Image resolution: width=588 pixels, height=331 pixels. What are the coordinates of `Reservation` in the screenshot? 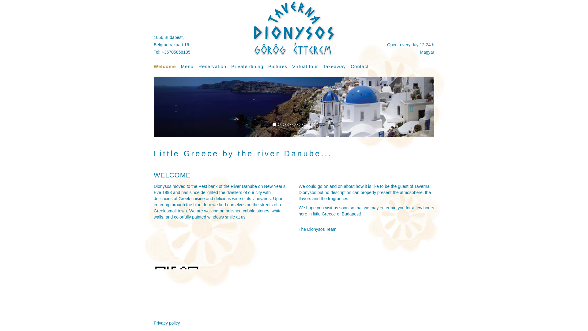 It's located at (215, 67).